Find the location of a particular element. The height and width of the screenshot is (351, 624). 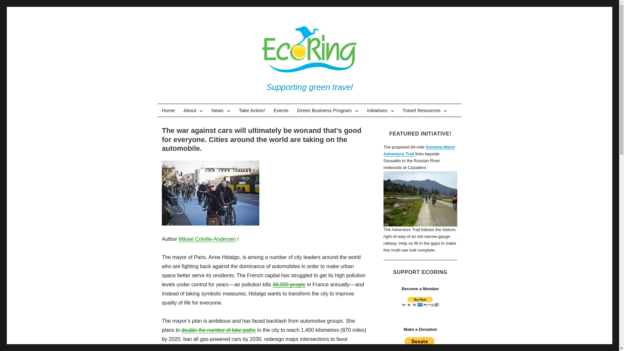

About is located at coordinates (193, 110).